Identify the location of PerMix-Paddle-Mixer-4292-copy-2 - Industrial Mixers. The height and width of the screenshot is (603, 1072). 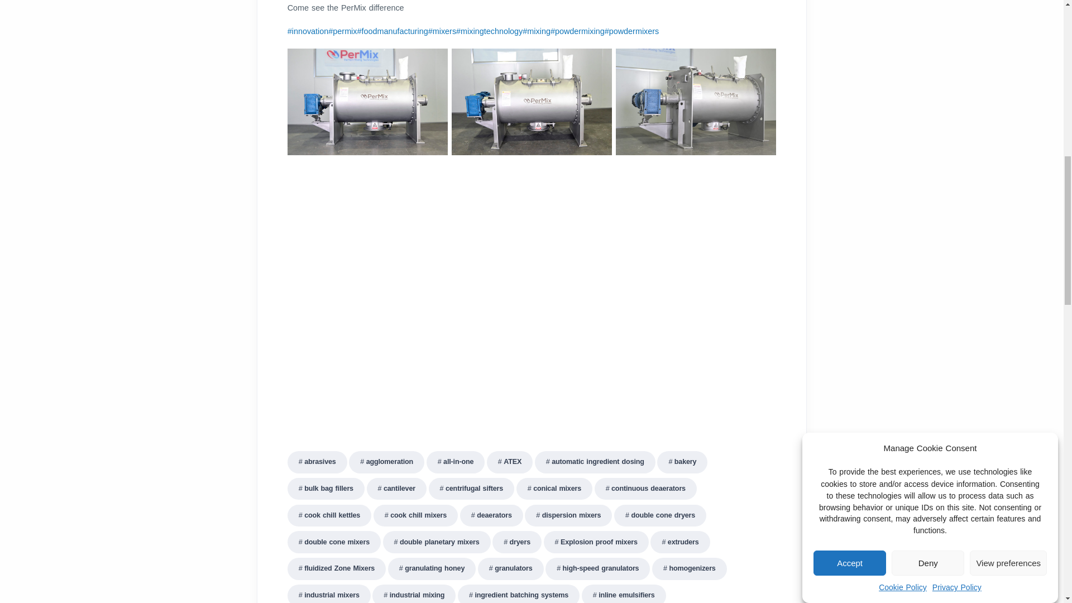
(408, 350).